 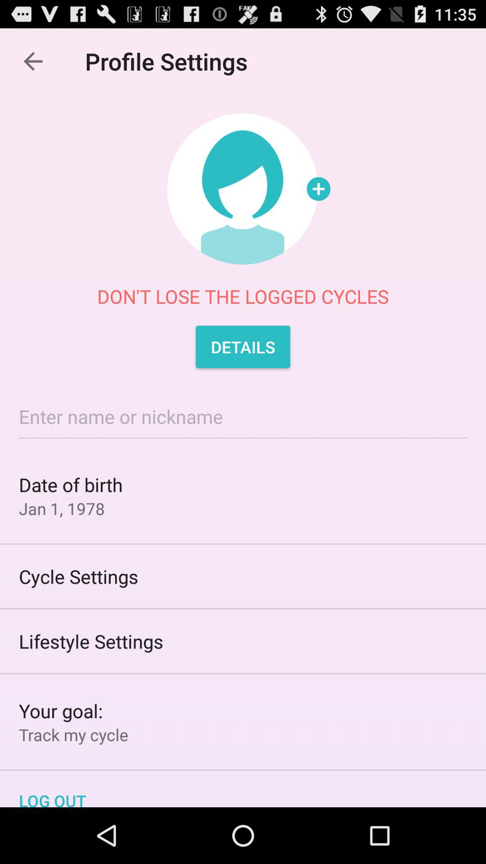 What do you see at coordinates (243, 346) in the screenshot?
I see `launch details icon` at bounding box center [243, 346].